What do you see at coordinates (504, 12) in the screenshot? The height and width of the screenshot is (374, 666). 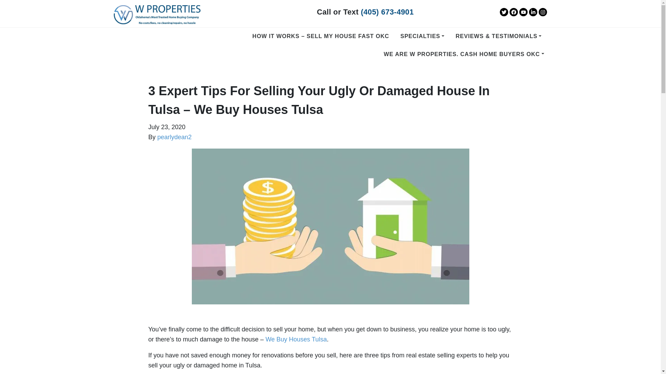 I see `Twitter` at bounding box center [504, 12].